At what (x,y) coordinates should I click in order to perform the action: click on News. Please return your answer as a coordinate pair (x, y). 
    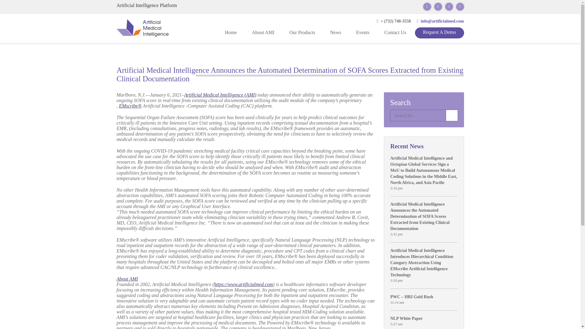
    Looking at the image, I should click on (336, 32).